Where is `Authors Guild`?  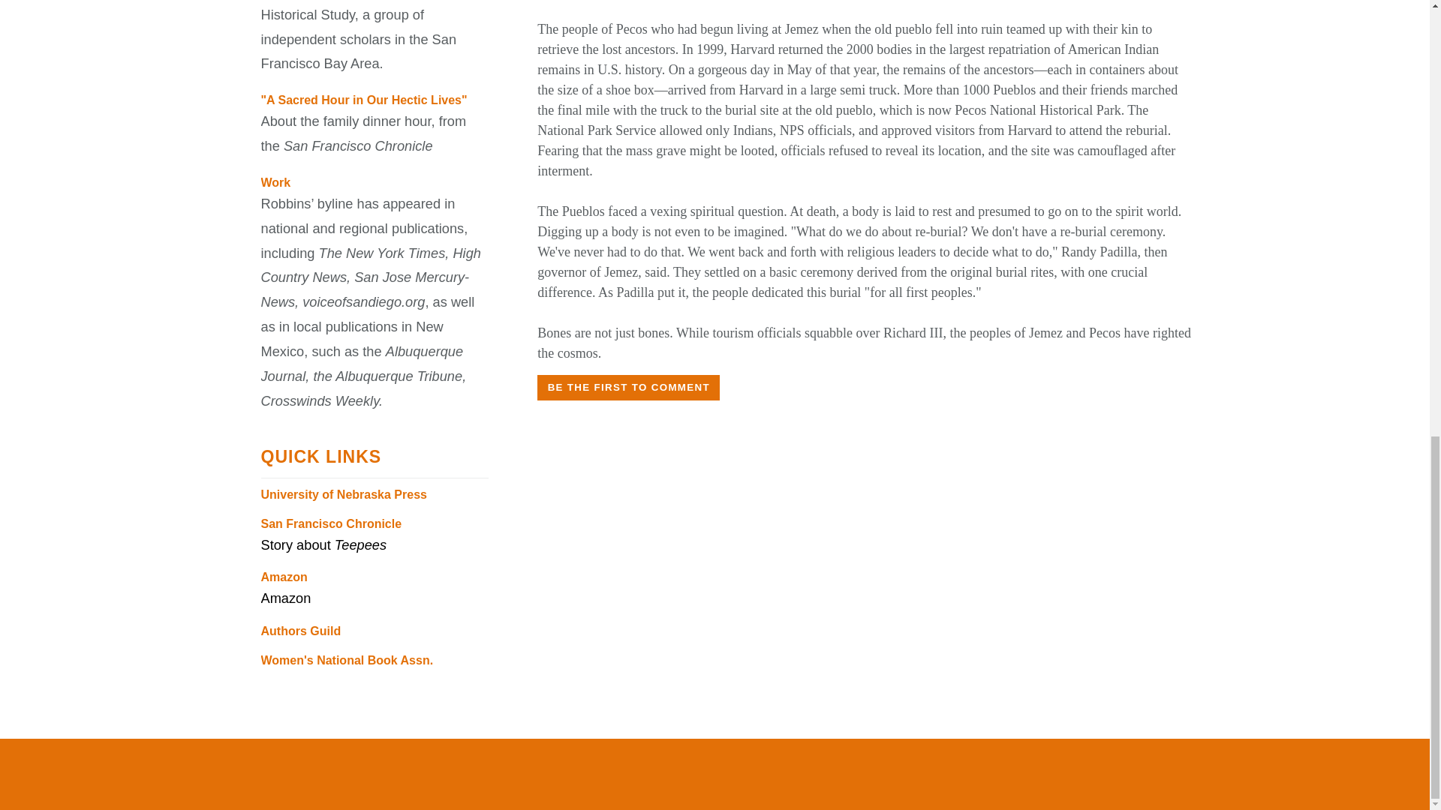
Authors Guild is located at coordinates (301, 630).